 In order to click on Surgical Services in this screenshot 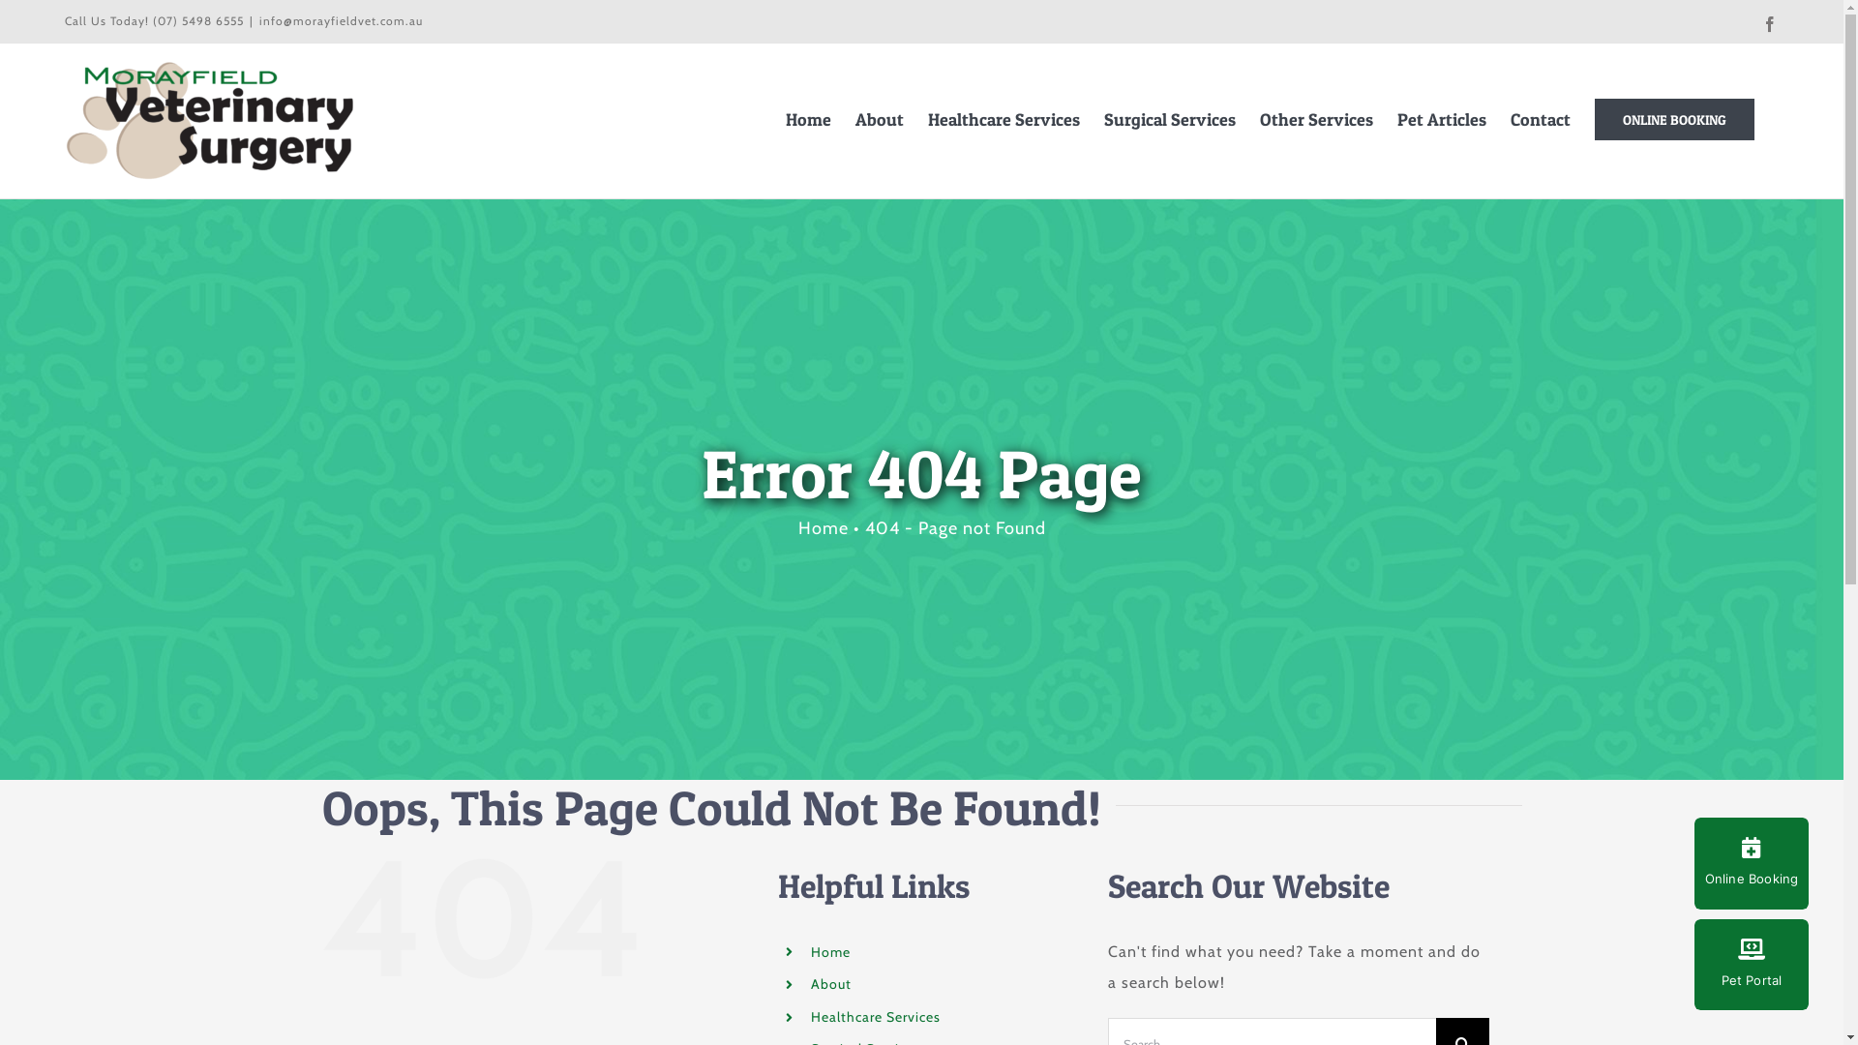, I will do `click(1170, 120)`.